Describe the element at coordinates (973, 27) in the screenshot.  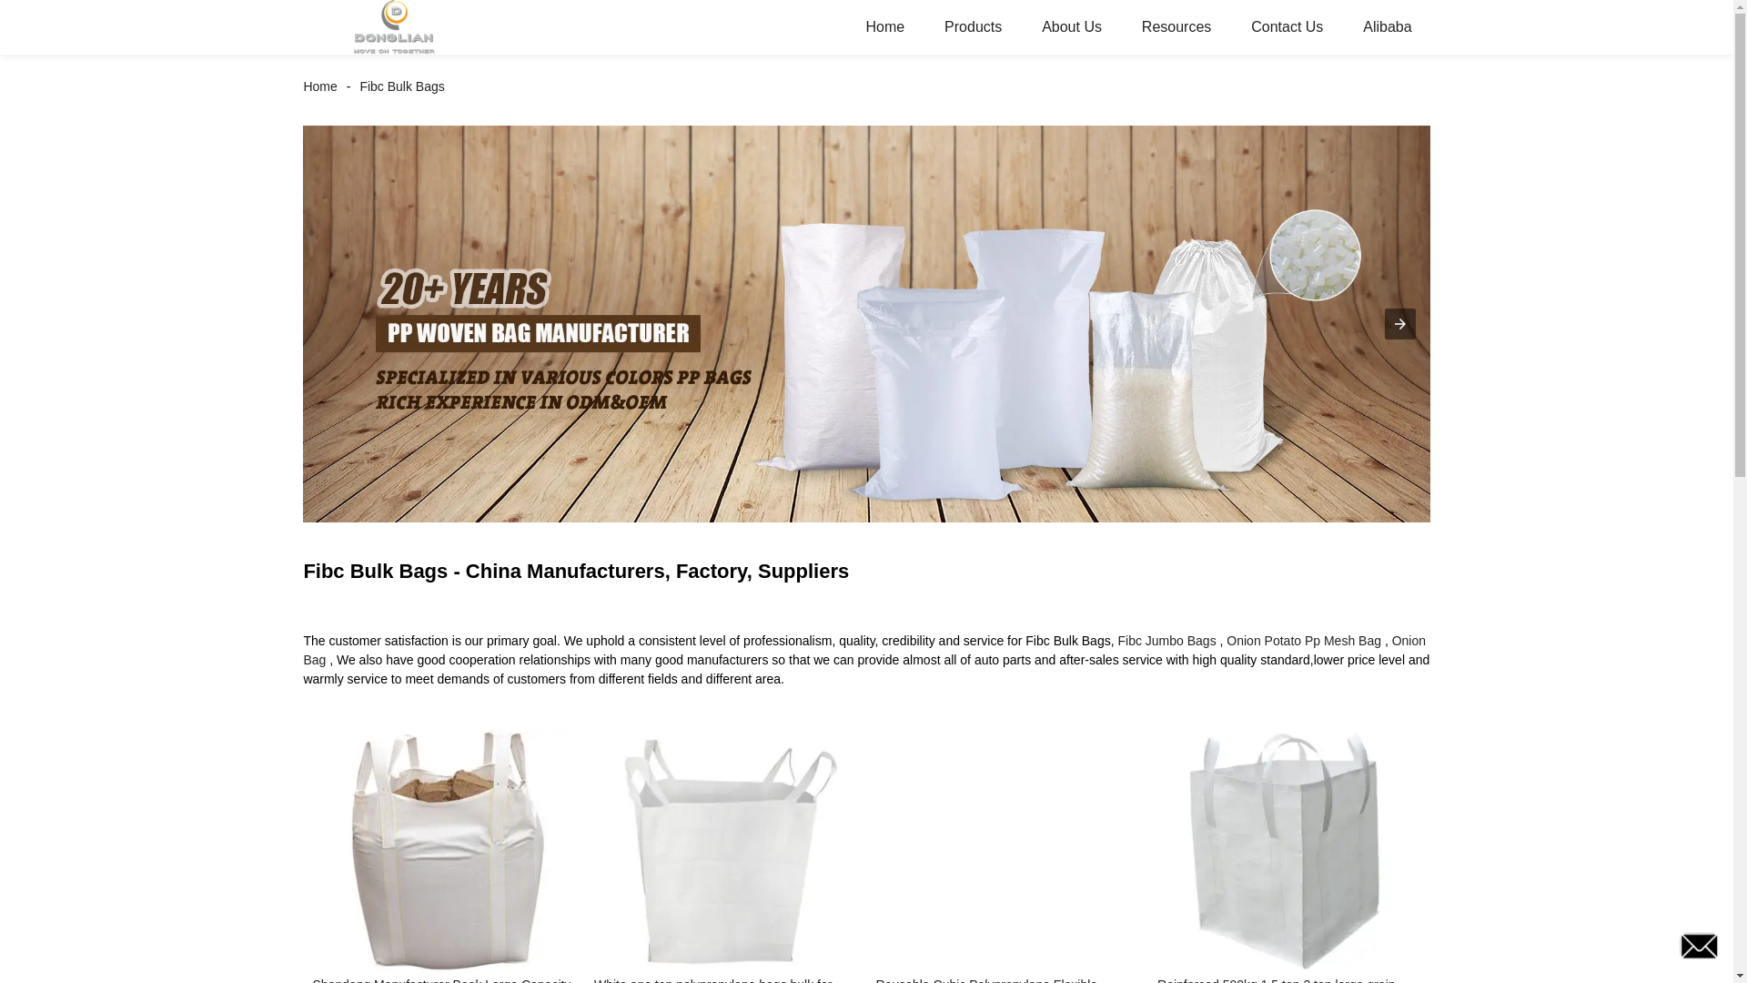
I see `Products` at that location.